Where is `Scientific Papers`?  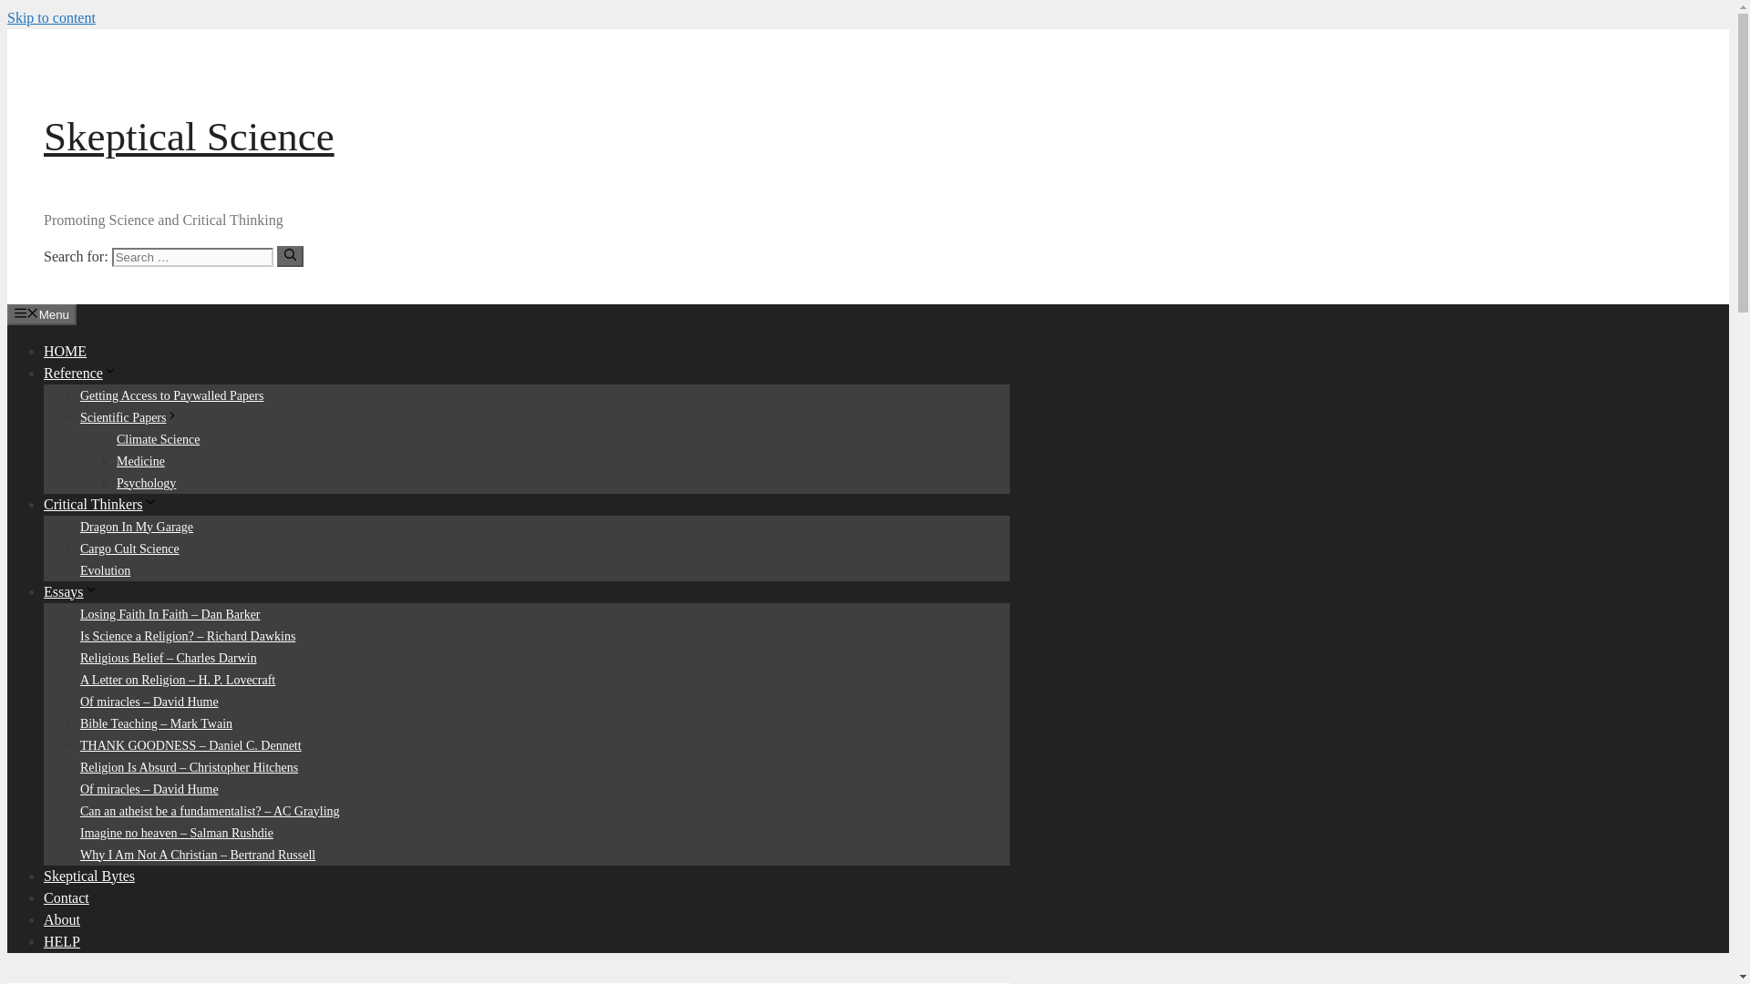 Scientific Papers is located at coordinates (129, 417).